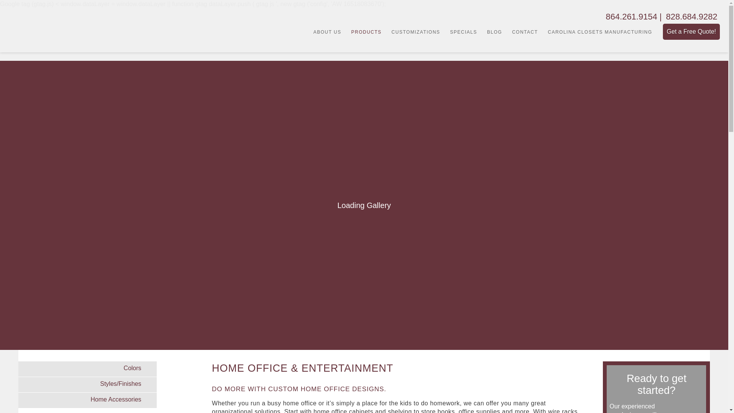 The width and height of the screenshot is (734, 413). What do you see at coordinates (416, 32) in the screenshot?
I see `CUSTOMIZATIONS` at bounding box center [416, 32].